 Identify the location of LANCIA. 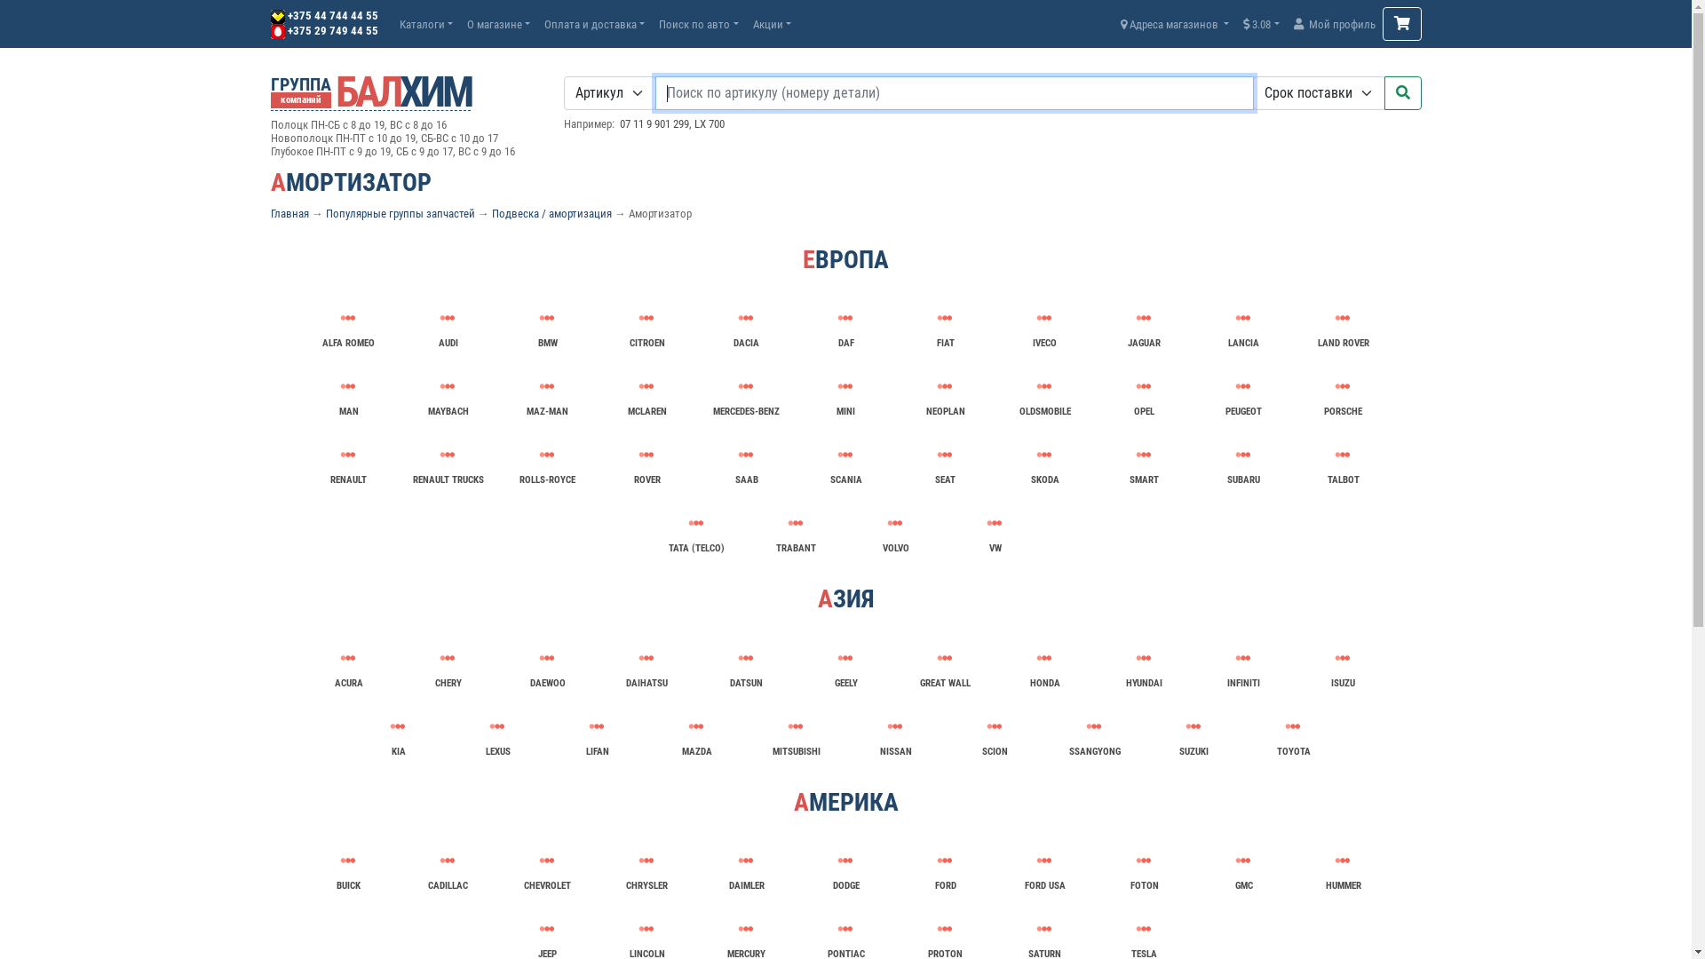
(1243, 318).